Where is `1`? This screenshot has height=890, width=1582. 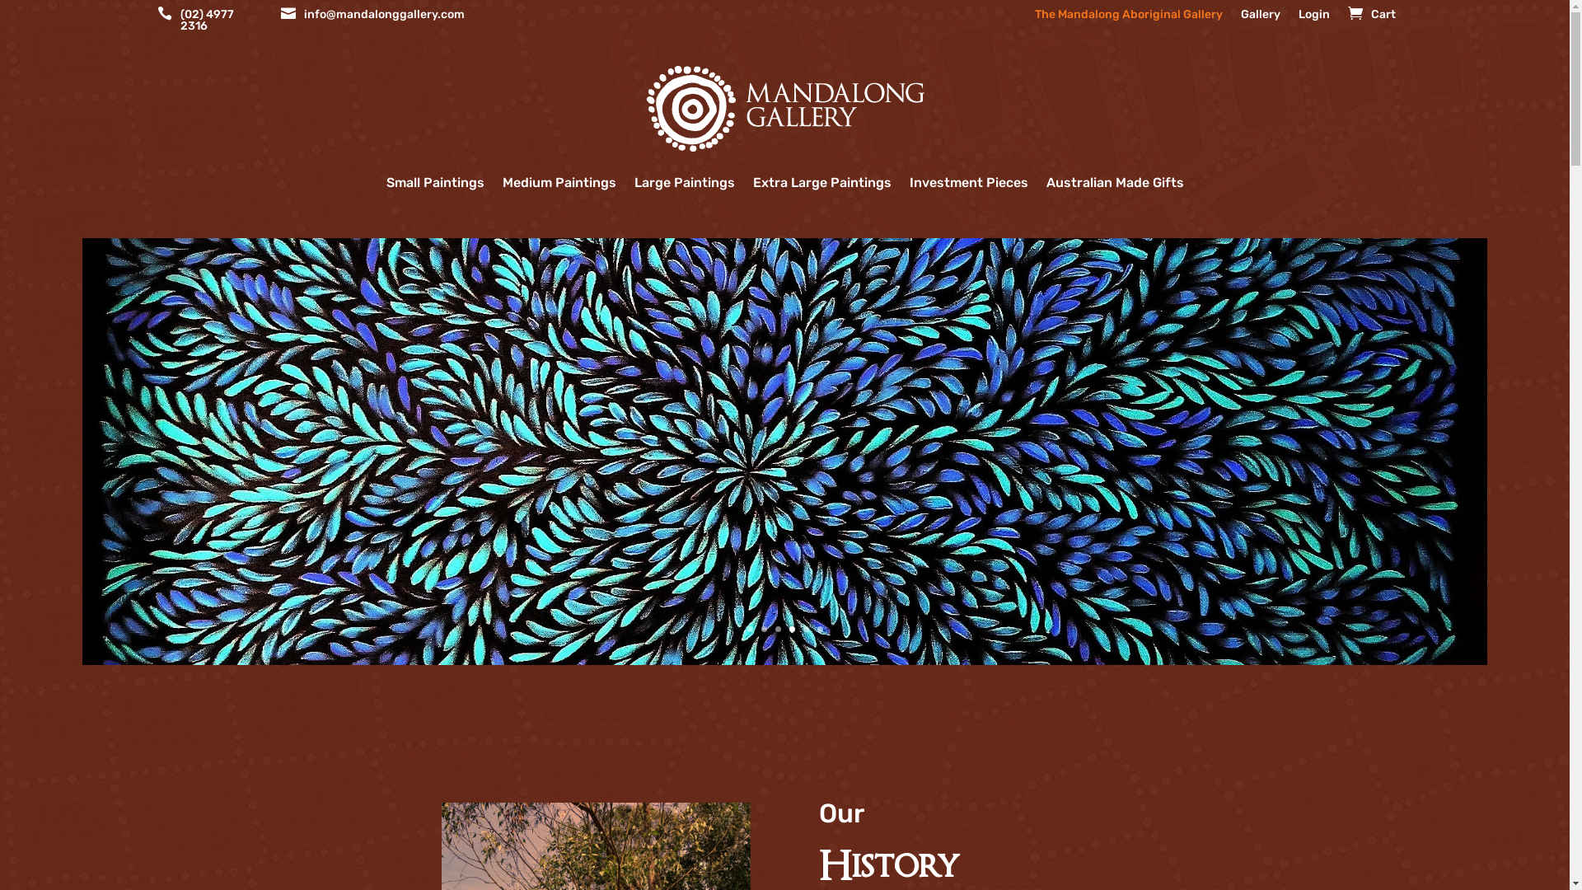 1 is located at coordinates (750, 630).